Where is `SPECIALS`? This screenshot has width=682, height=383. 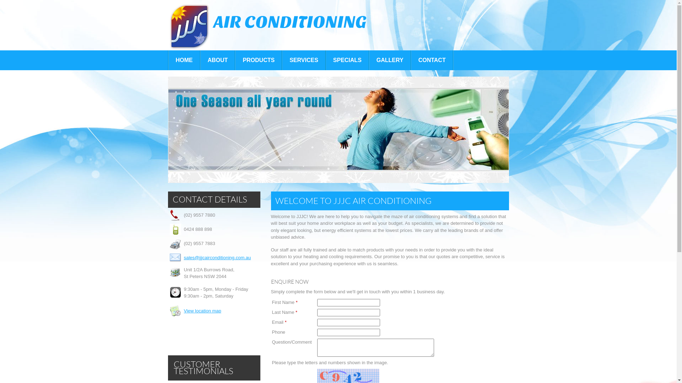
SPECIALS is located at coordinates (347, 60).